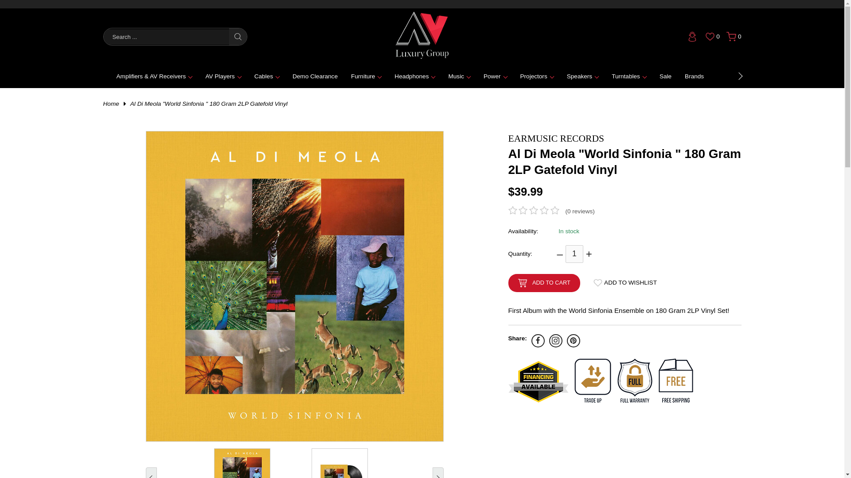 The width and height of the screenshot is (851, 478). I want to click on AV Players, so click(223, 76).